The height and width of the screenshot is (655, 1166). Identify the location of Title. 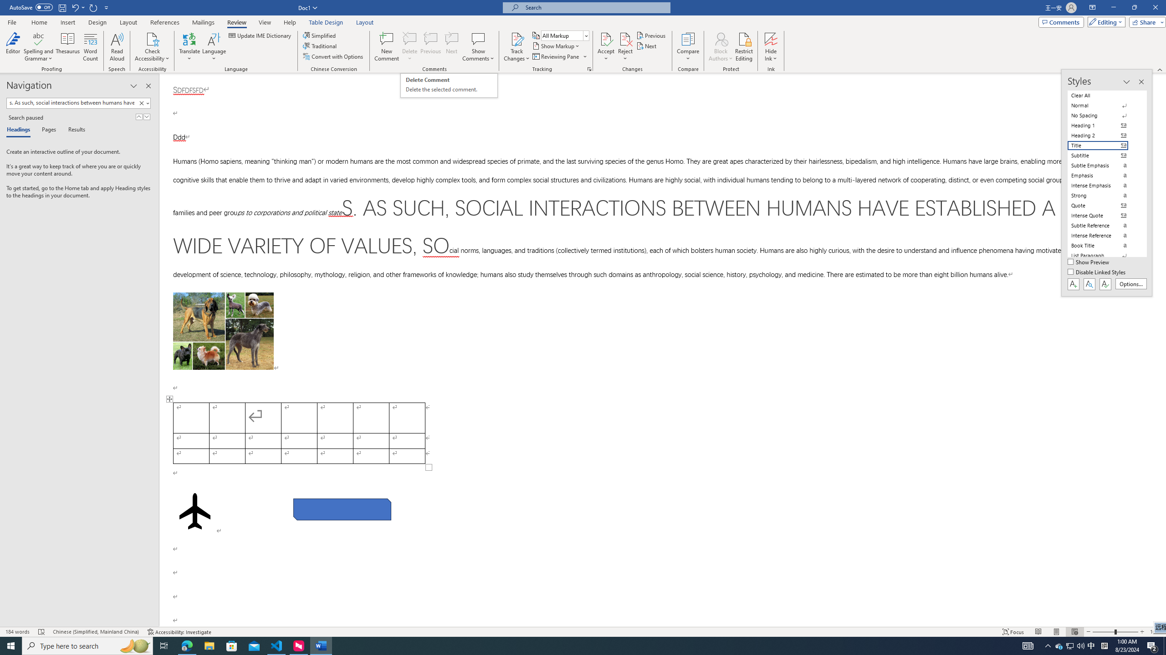
(1103, 146).